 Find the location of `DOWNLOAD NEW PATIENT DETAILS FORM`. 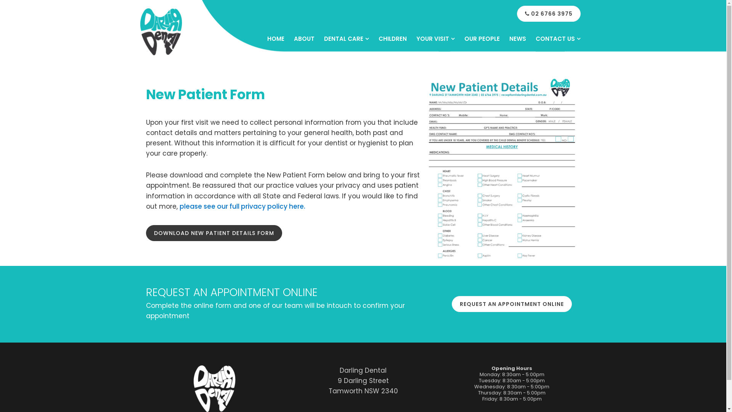

DOWNLOAD NEW PATIENT DETAILS FORM is located at coordinates (213, 233).